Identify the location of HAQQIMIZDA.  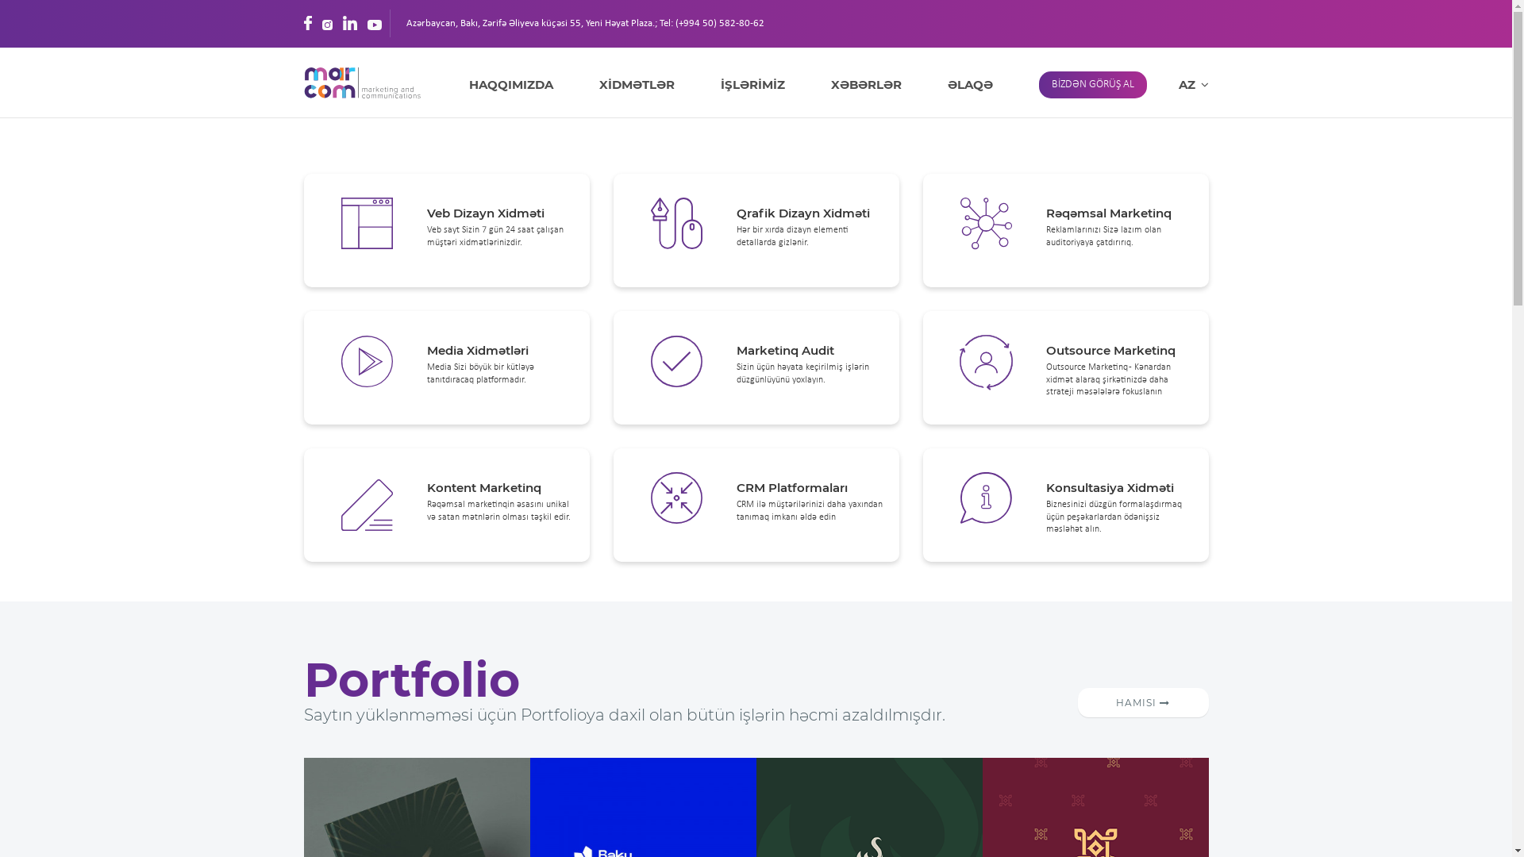
(510, 85).